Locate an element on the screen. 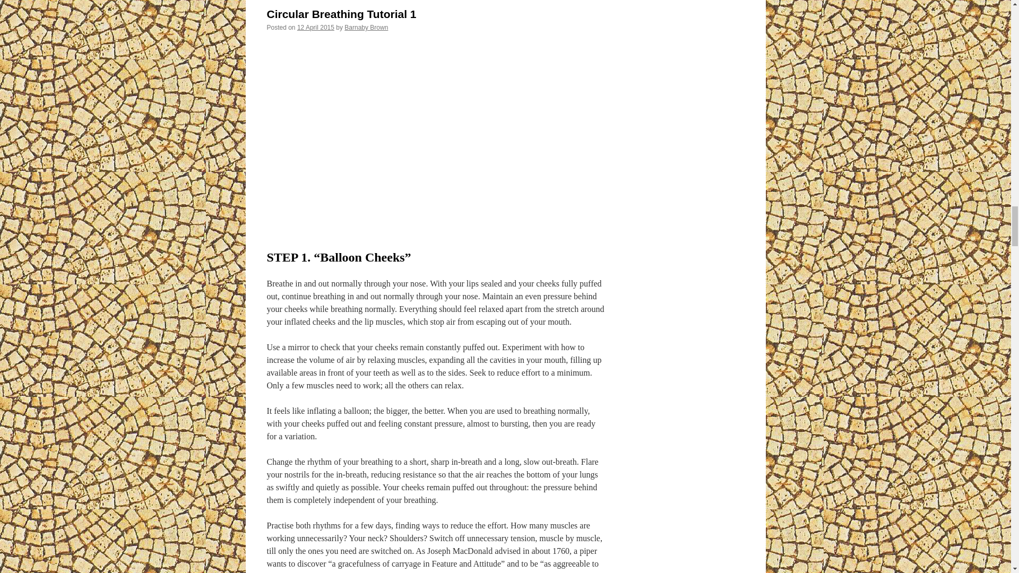 The width and height of the screenshot is (1019, 573). 08:34 is located at coordinates (315, 28).